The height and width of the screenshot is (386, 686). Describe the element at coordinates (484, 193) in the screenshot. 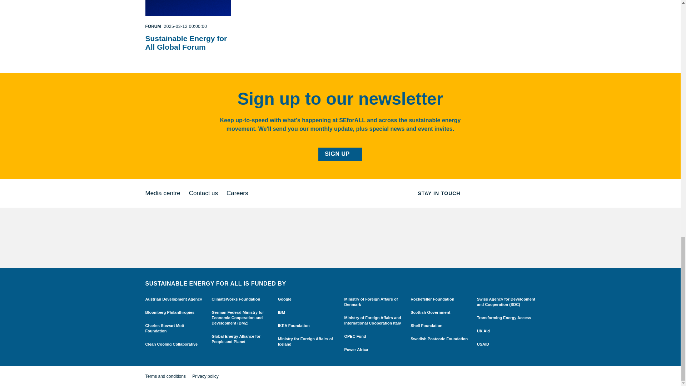

I see `Follow our Facebook page` at that location.